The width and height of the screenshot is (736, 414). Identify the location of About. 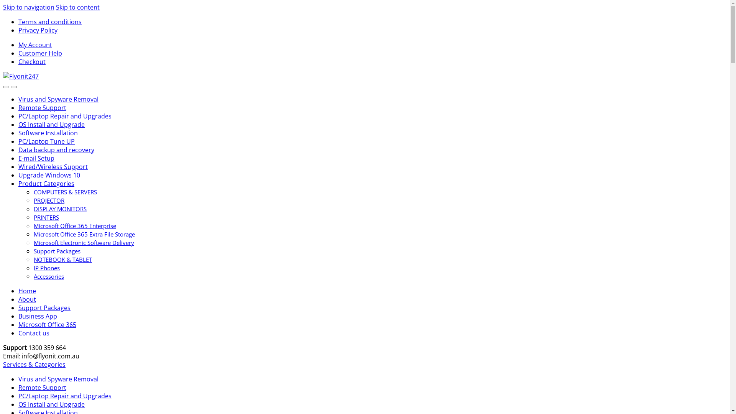
(27, 299).